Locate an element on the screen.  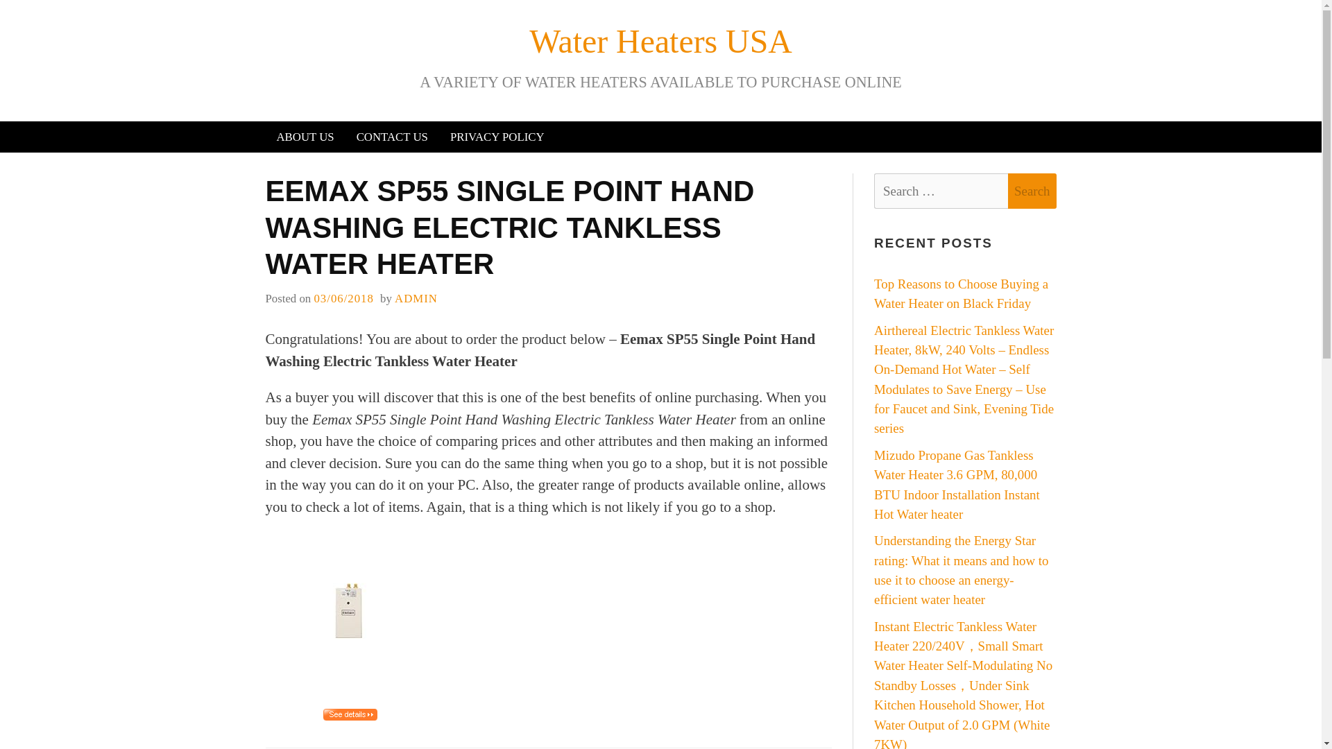
Top Reasons to Choose Buying a Water Heater on Black Friday is located at coordinates (961, 293).